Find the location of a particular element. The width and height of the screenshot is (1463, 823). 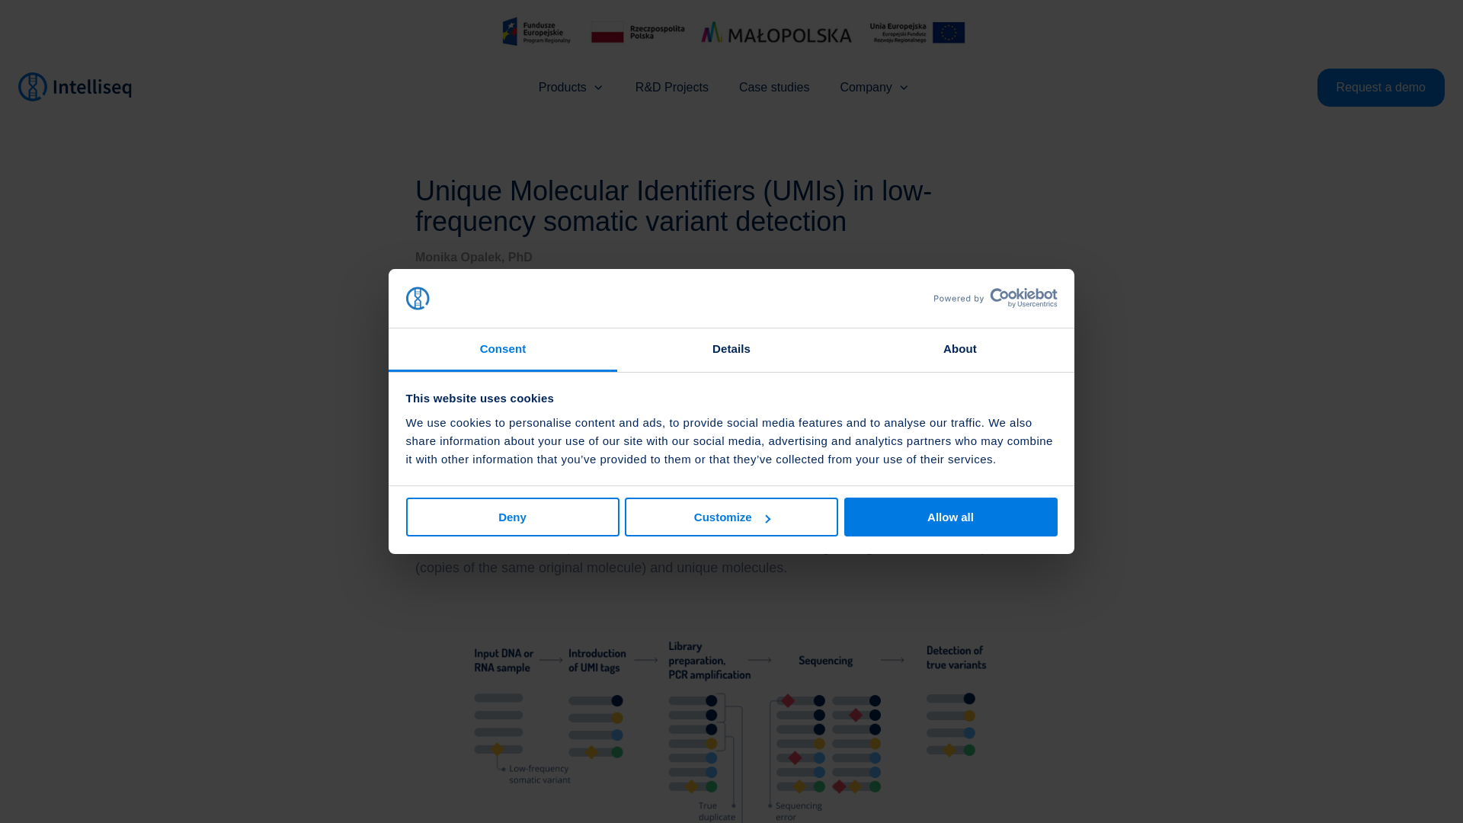

Deny is located at coordinates (512, 517).